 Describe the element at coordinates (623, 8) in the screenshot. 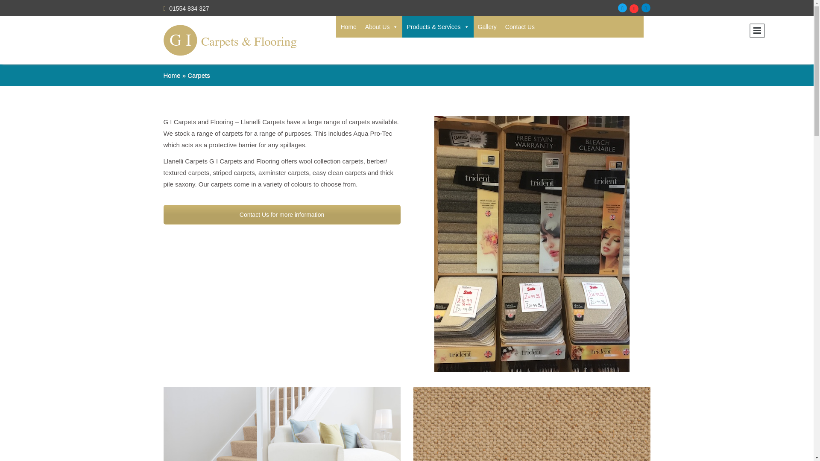

I see `FaceBook` at that location.